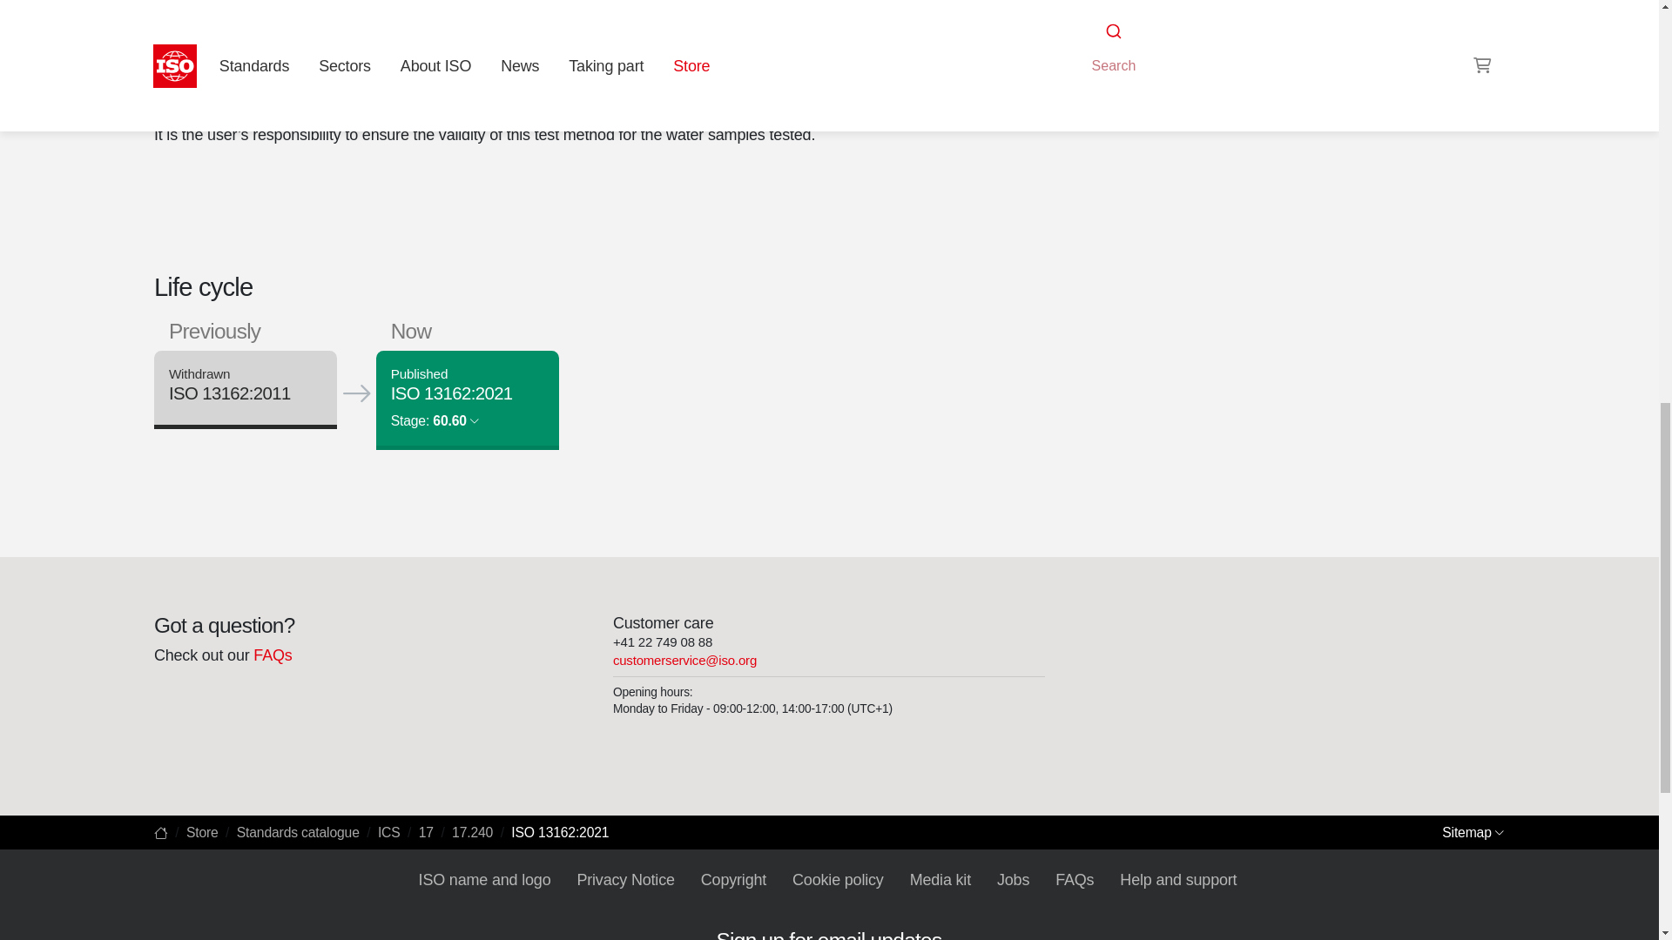 This screenshot has width=1672, height=940. What do you see at coordinates (1201, 47) in the screenshot?
I see `Examination of physical properties of water` at bounding box center [1201, 47].